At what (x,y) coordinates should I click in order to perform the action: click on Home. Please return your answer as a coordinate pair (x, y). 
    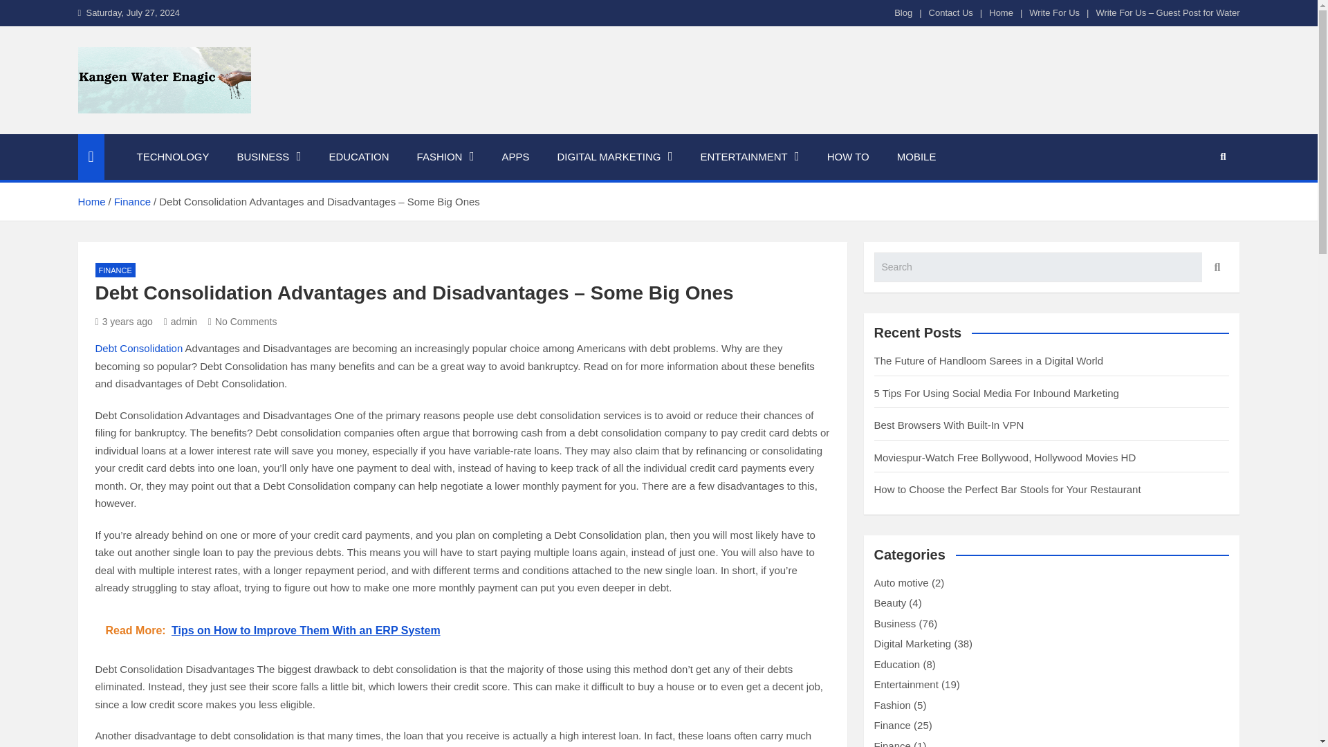
    Looking at the image, I should click on (1001, 12).